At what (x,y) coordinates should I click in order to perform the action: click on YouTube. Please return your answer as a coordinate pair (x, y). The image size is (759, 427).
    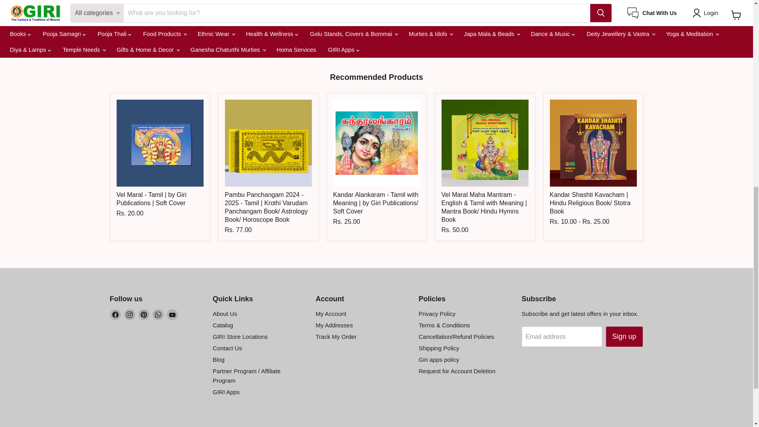
    Looking at the image, I should click on (172, 315).